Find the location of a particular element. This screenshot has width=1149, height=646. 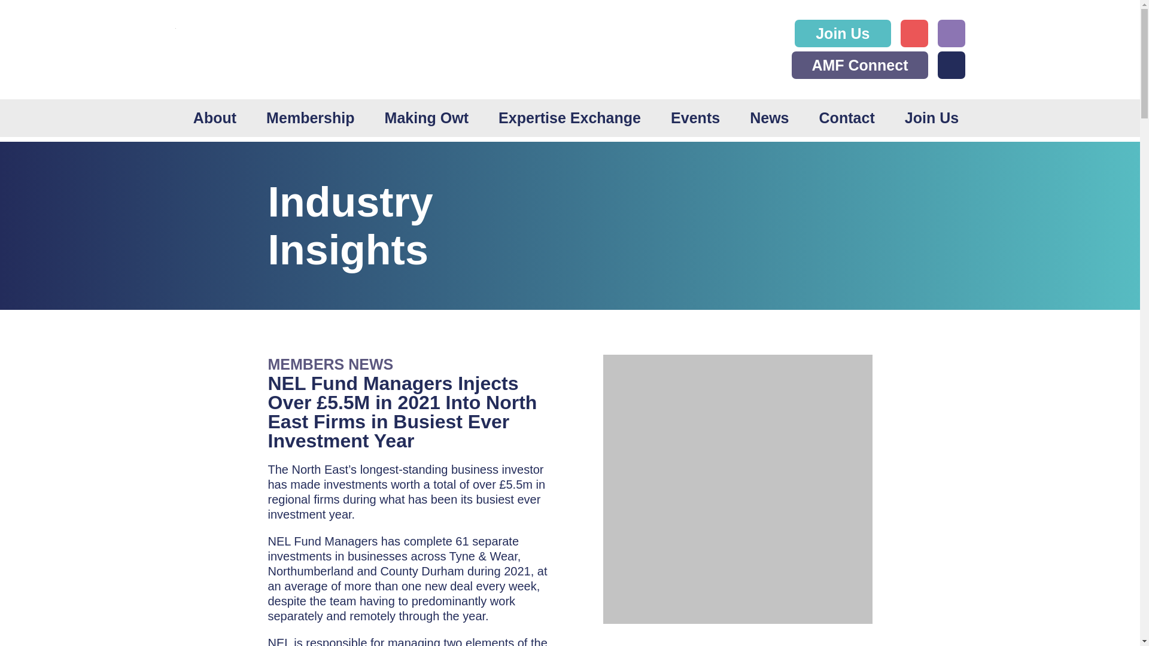

Membership is located at coordinates (310, 117).